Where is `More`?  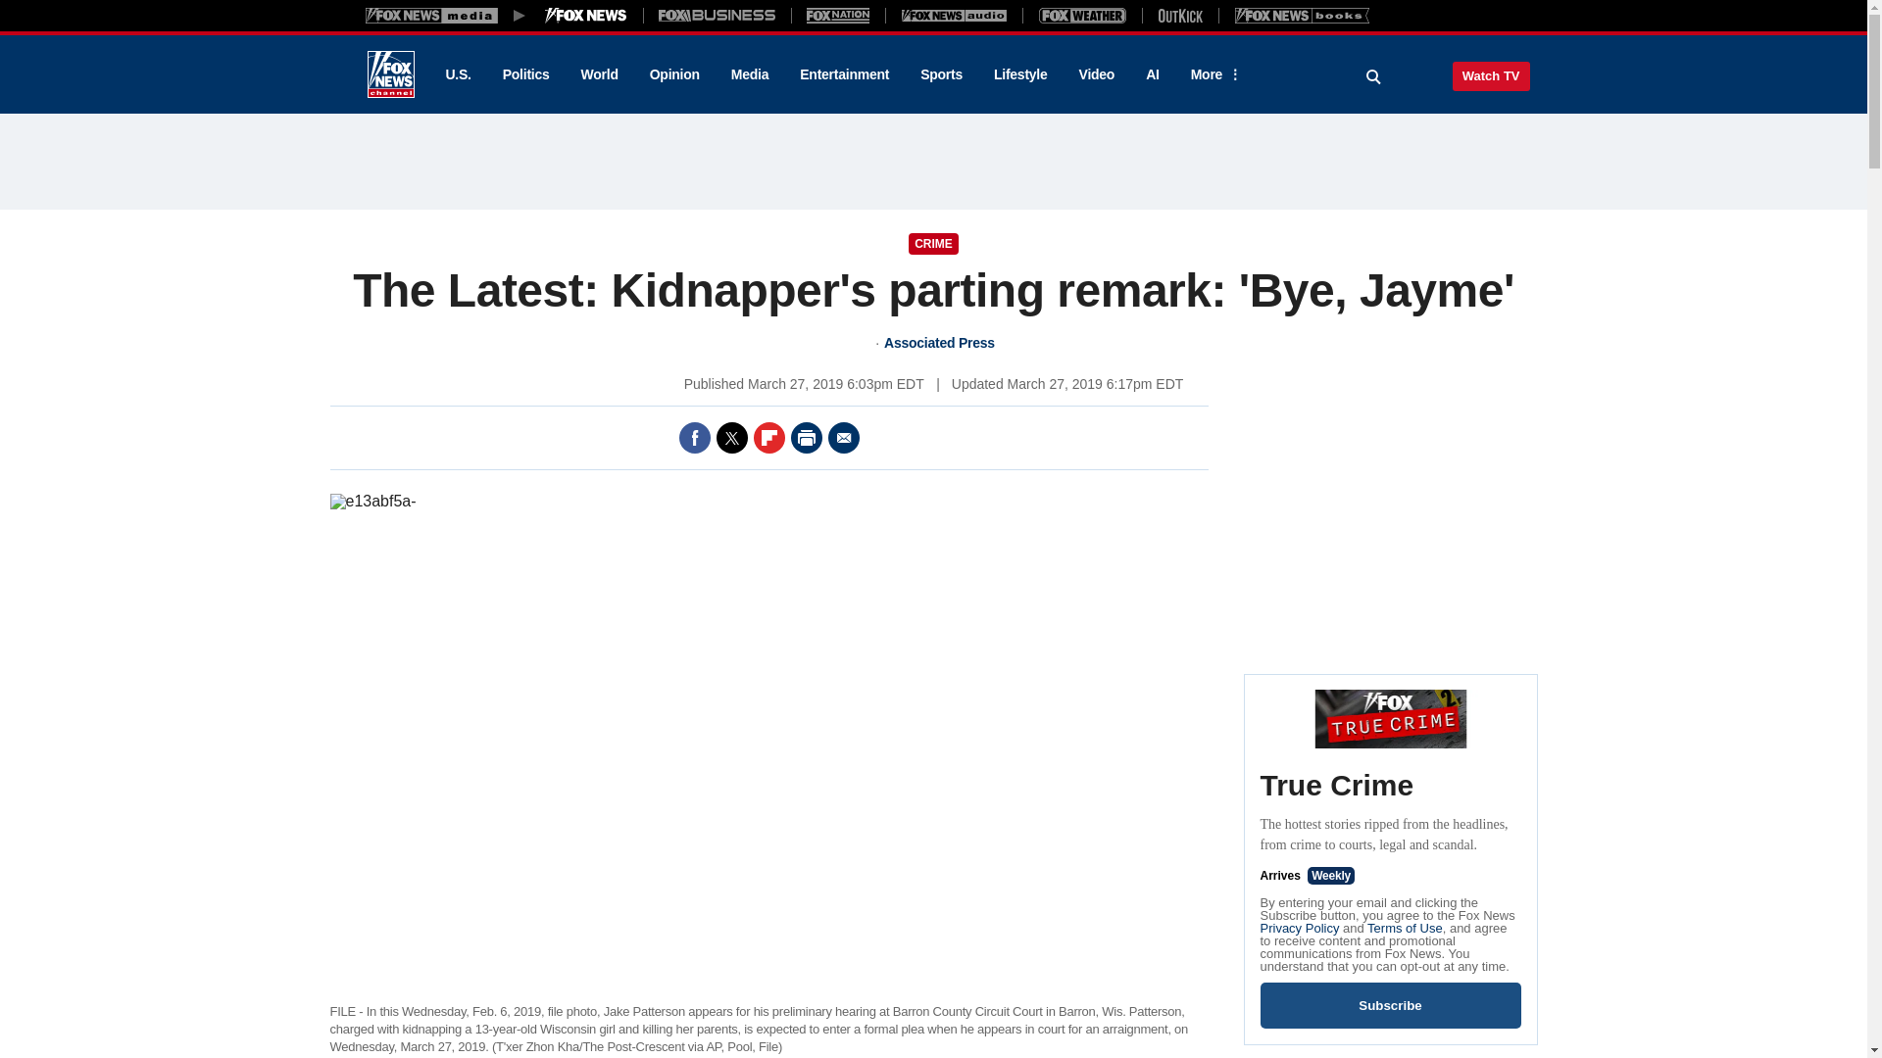 More is located at coordinates (1213, 74).